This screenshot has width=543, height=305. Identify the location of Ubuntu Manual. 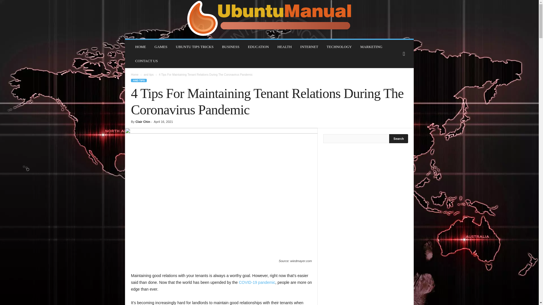
(269, 19).